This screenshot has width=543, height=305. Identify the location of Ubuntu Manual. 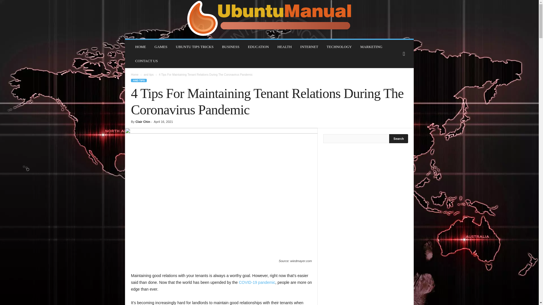
(269, 19).